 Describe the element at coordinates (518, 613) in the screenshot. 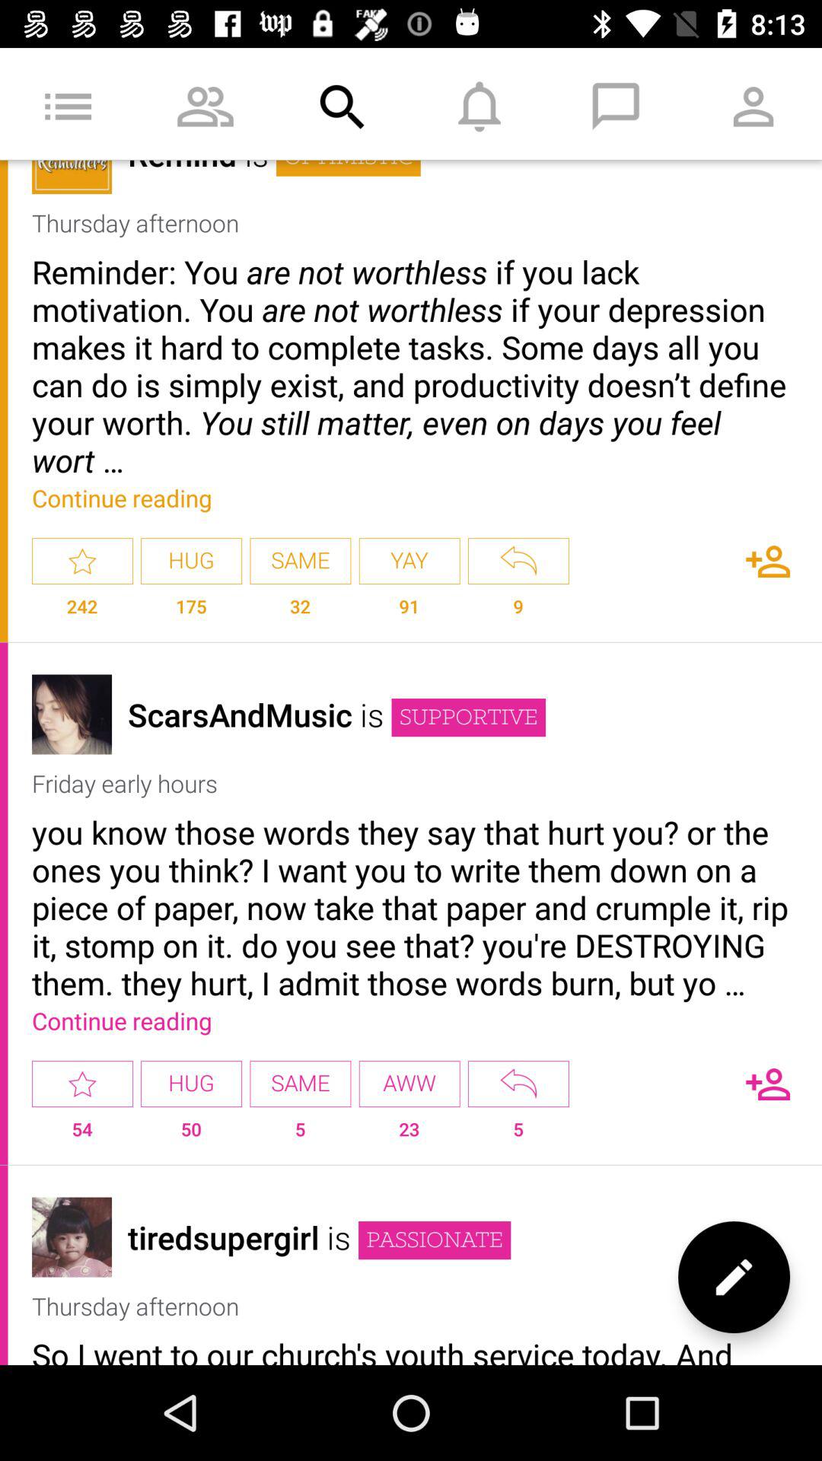

I see `tap the app below the yay icon` at that location.